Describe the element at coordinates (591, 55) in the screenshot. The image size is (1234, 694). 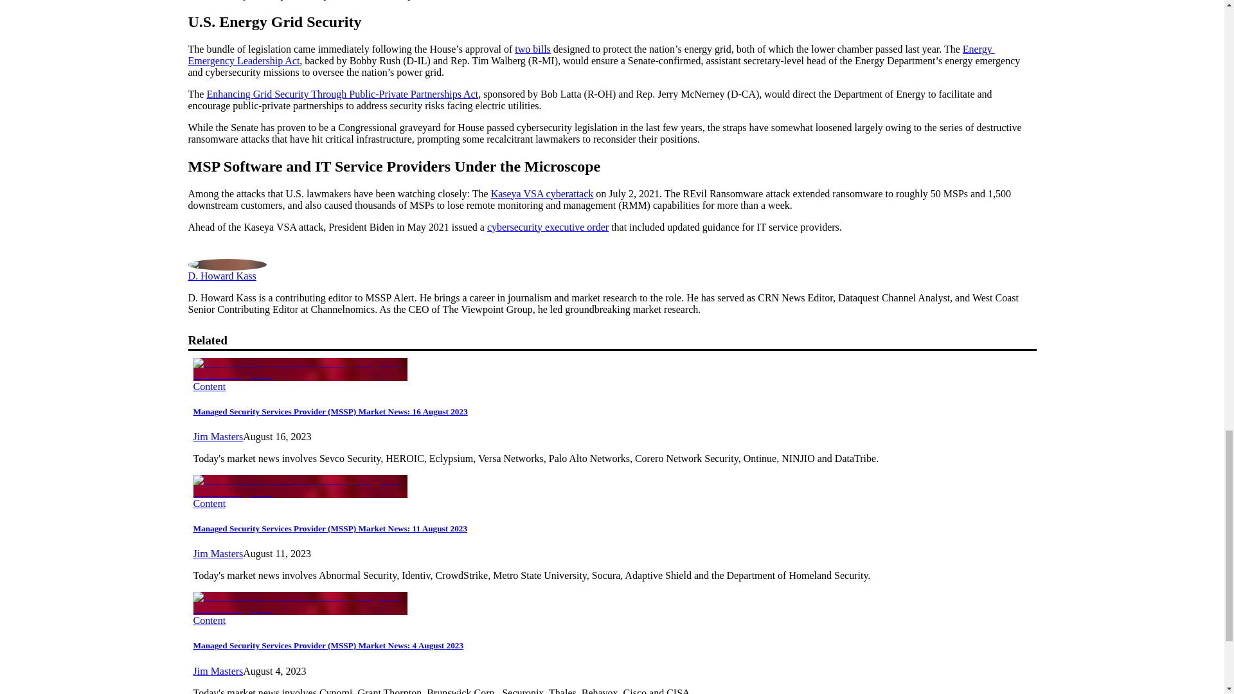
I see `Energy Emergency Leadership Act` at that location.